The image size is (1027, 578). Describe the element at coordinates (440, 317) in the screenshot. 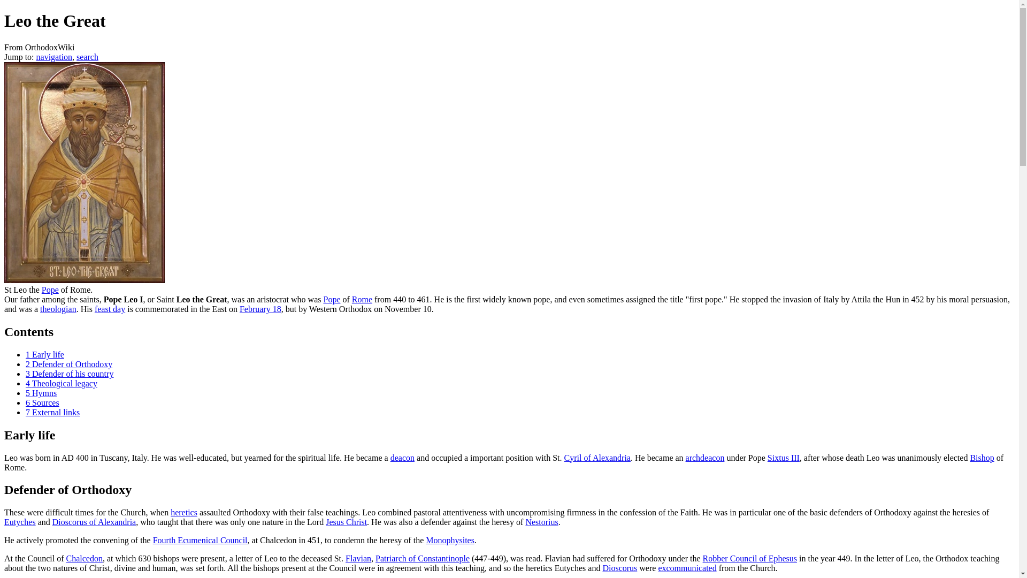

I see `Dioscorus of Alexandria` at that location.